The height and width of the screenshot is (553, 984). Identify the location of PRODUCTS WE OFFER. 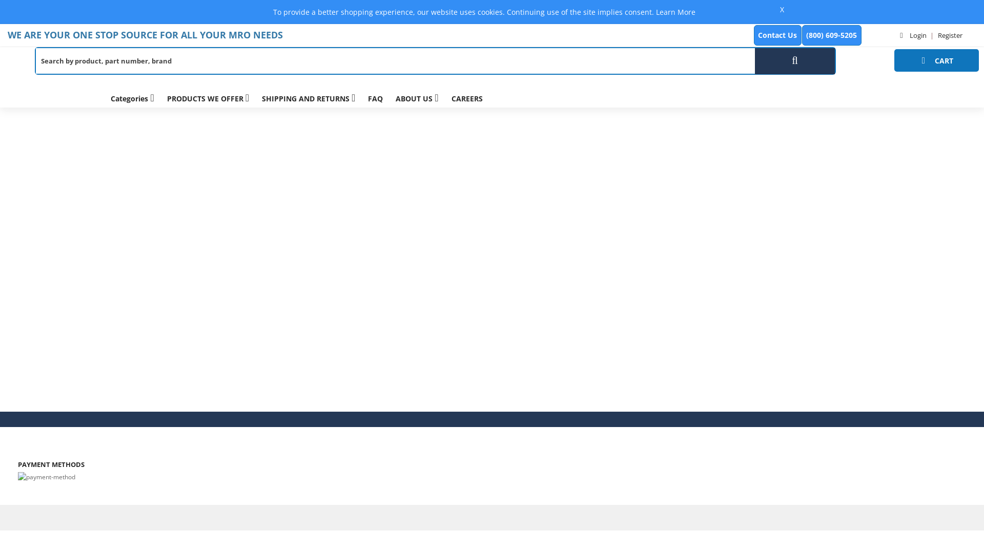
(208, 99).